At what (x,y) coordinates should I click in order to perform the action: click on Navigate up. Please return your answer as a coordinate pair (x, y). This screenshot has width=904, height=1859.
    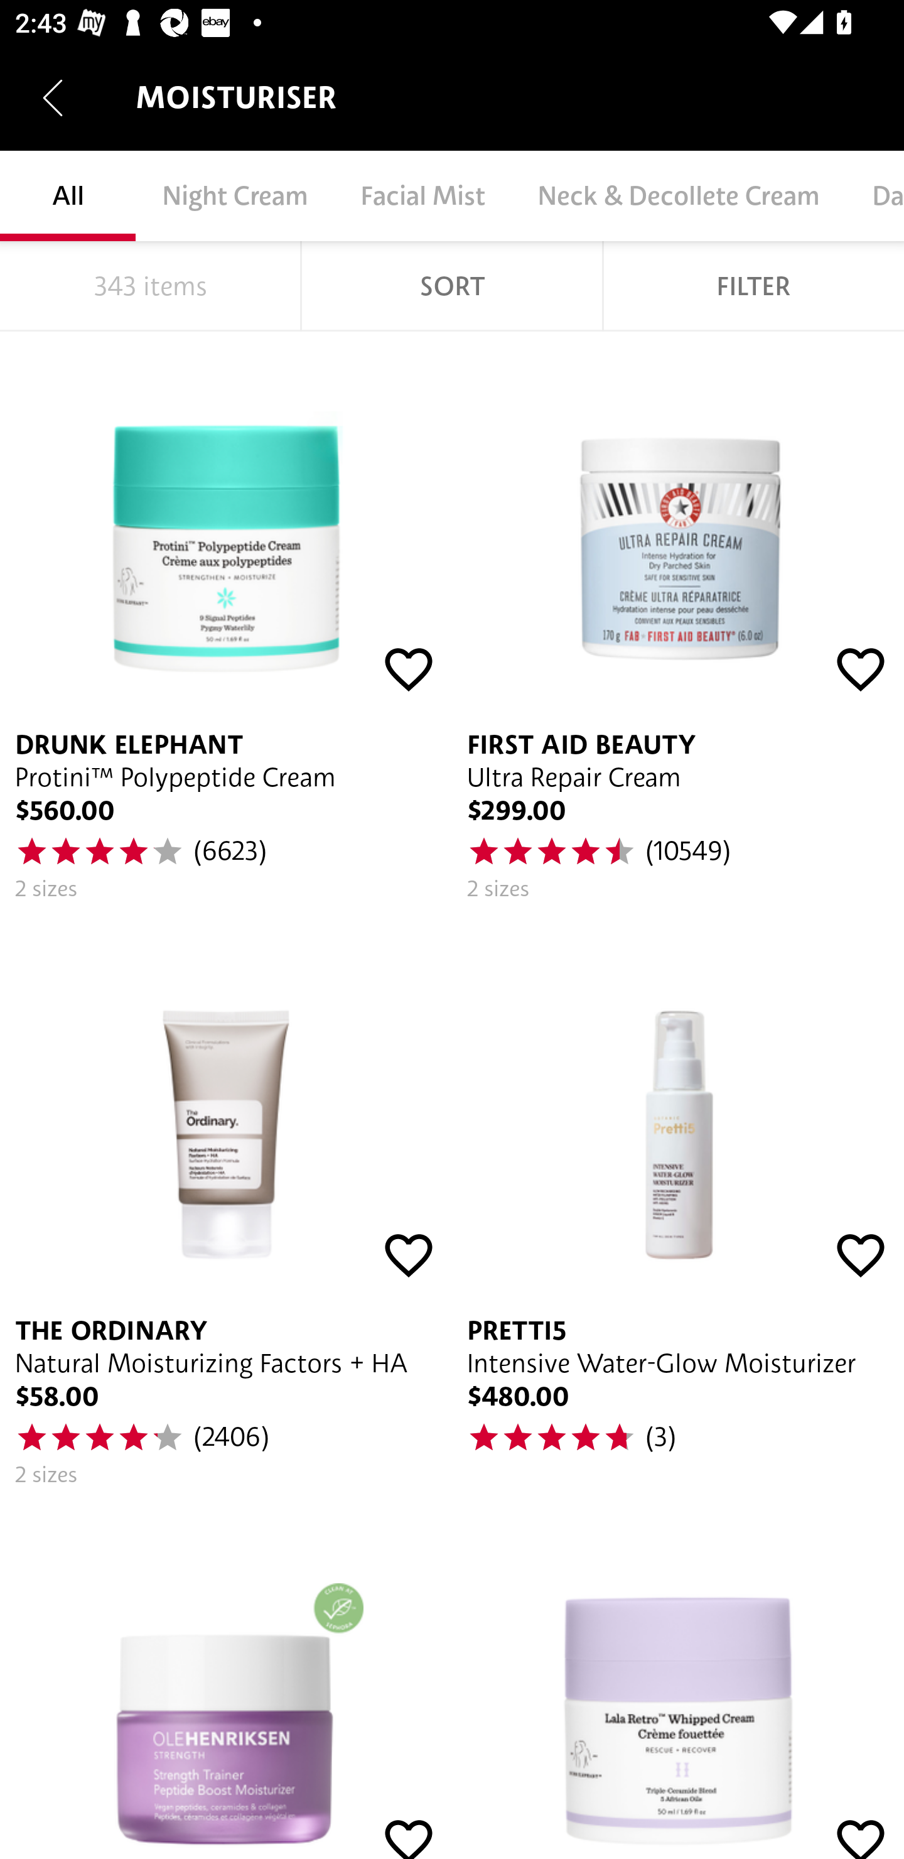
    Looking at the image, I should click on (53, 97).